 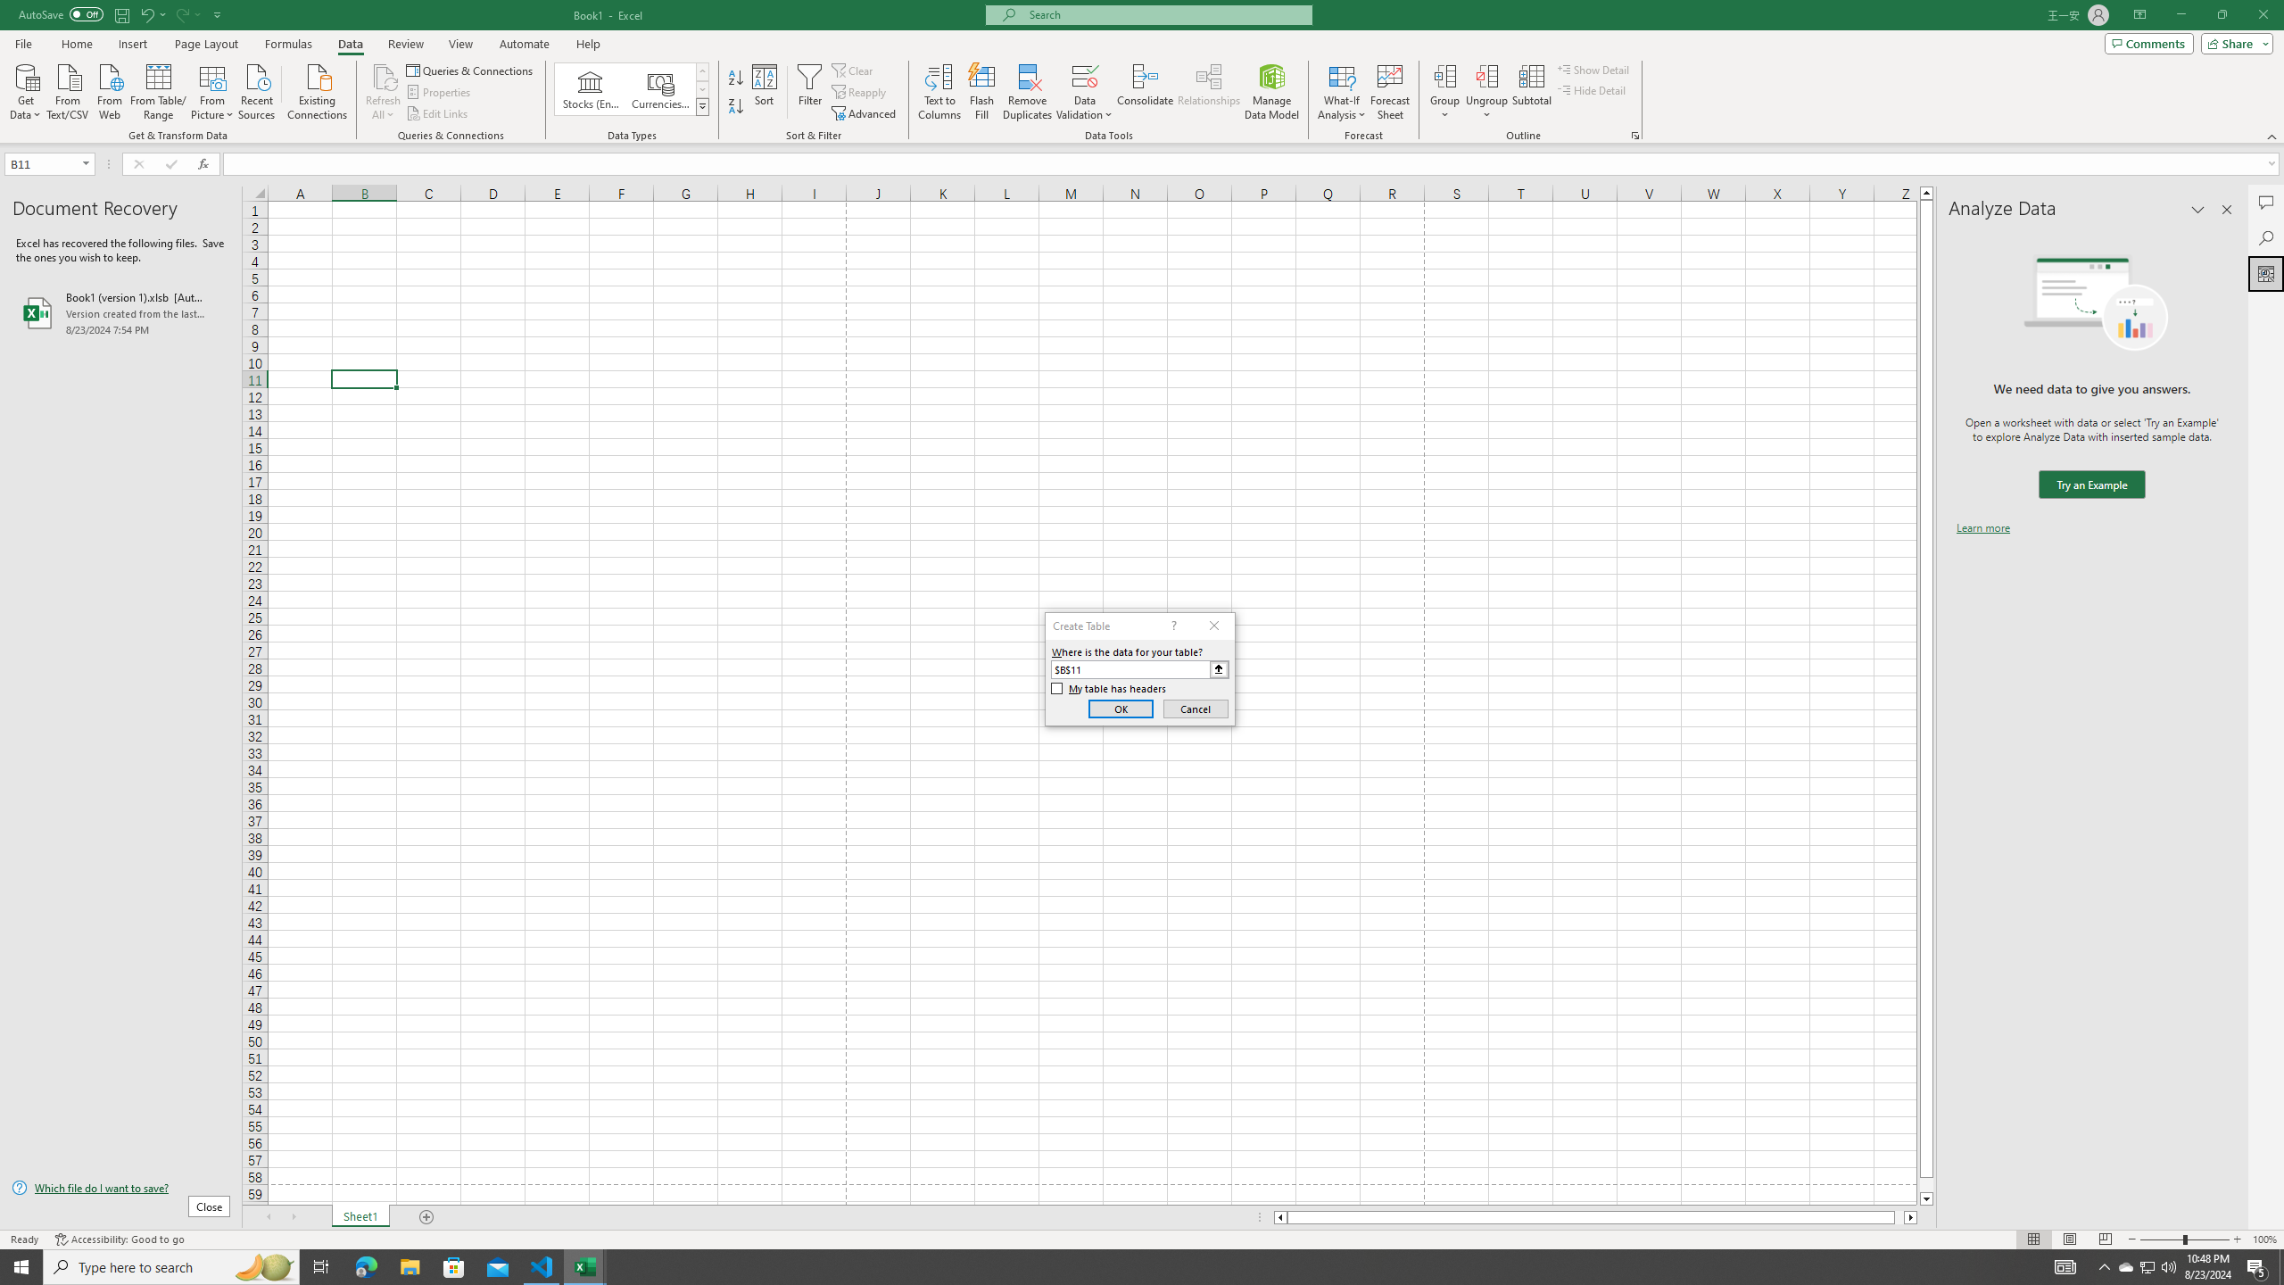 What do you see at coordinates (1486, 92) in the screenshot?
I see `Ungroup...` at bounding box center [1486, 92].